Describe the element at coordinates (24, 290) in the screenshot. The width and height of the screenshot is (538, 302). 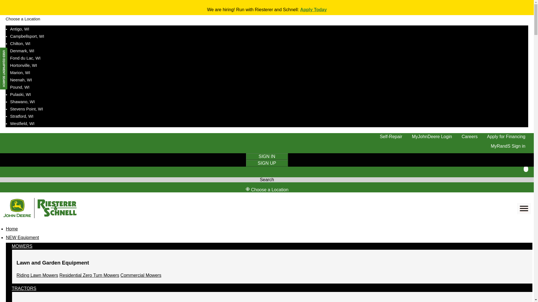
I see `TRACTORS` at that location.